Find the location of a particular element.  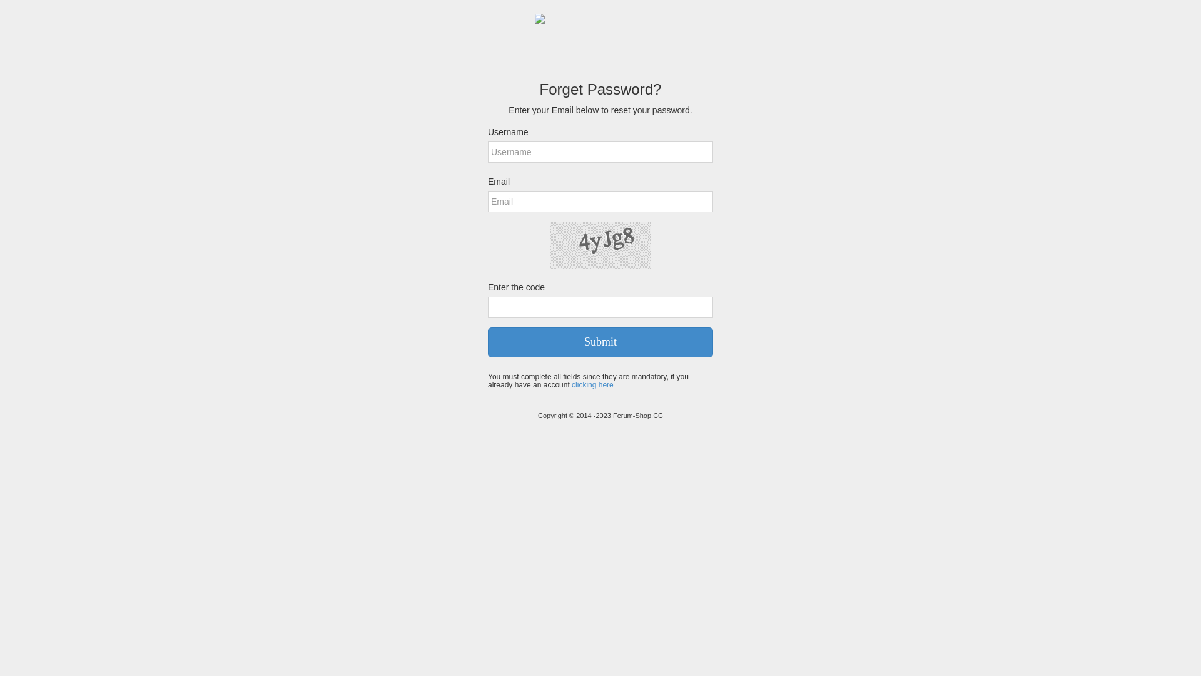

clicking here is located at coordinates (593, 385).